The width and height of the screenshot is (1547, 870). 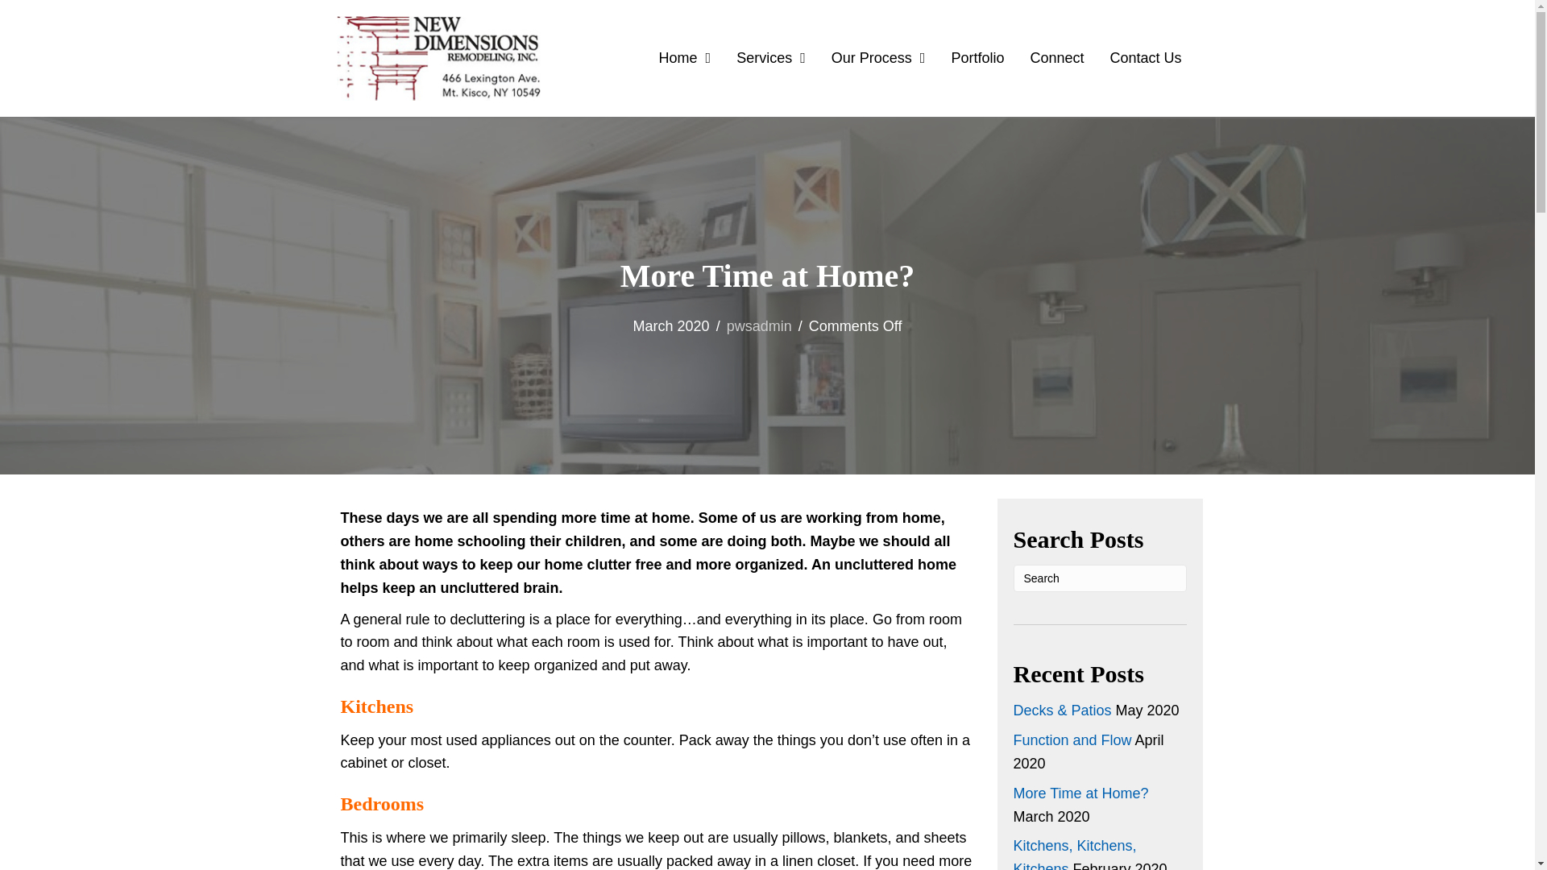 I want to click on Function and Flow, so click(x=1072, y=739).